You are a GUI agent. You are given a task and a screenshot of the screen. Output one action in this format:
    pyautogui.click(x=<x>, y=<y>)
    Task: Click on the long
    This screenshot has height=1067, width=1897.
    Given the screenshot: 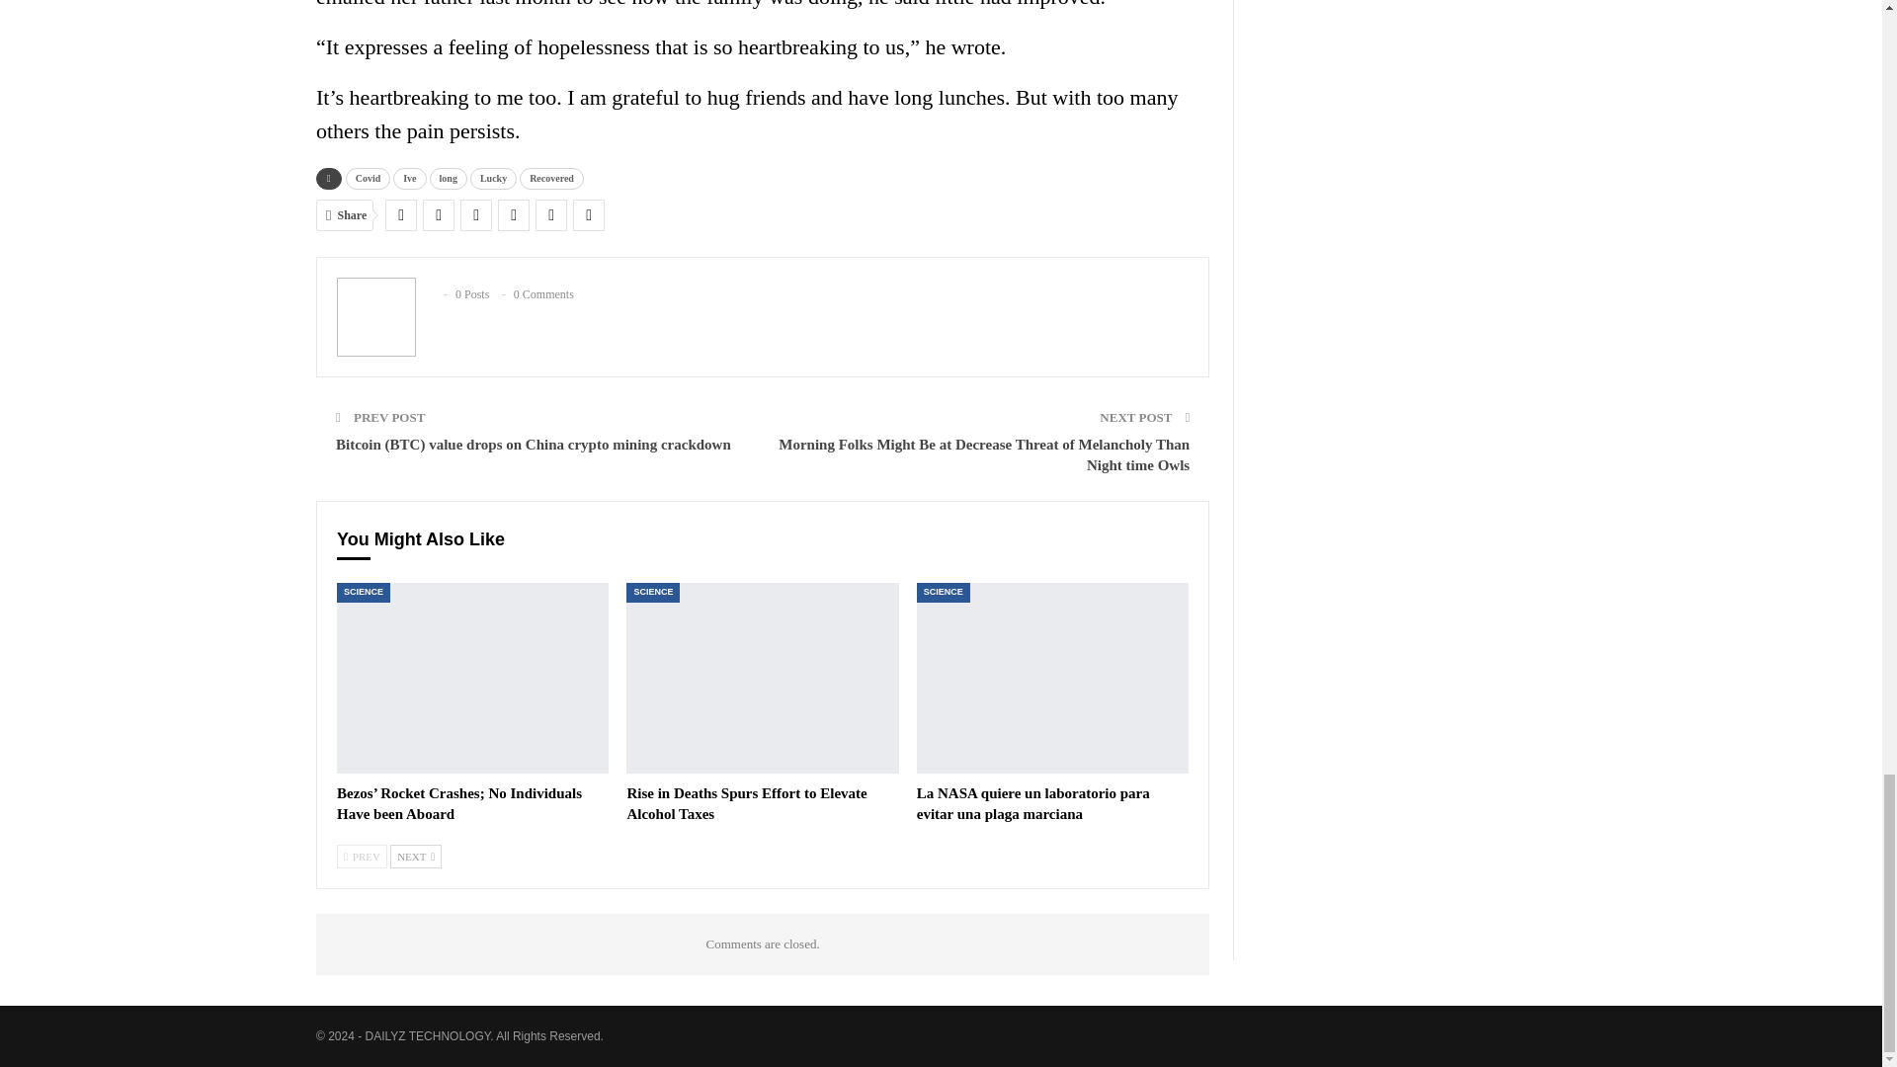 What is the action you would take?
    pyautogui.click(x=449, y=178)
    